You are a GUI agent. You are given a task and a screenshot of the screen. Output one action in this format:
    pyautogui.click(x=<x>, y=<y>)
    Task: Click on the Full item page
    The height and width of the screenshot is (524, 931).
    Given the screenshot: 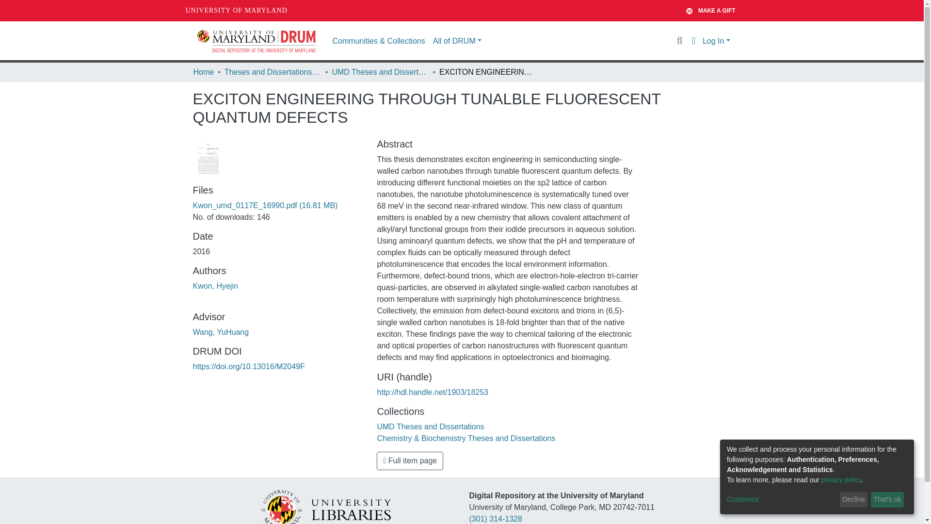 What is the action you would take?
    pyautogui.click(x=410, y=460)
    